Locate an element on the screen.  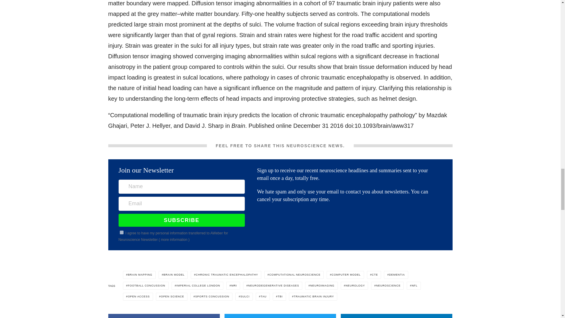
TWEET is located at coordinates (280, 316).